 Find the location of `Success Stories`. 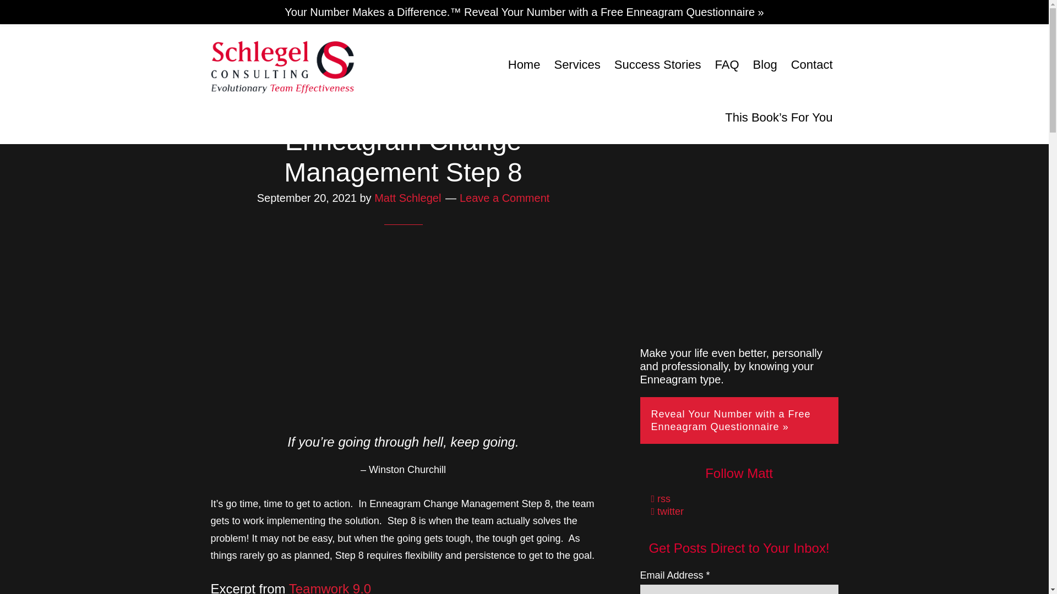

Success Stories is located at coordinates (657, 65).